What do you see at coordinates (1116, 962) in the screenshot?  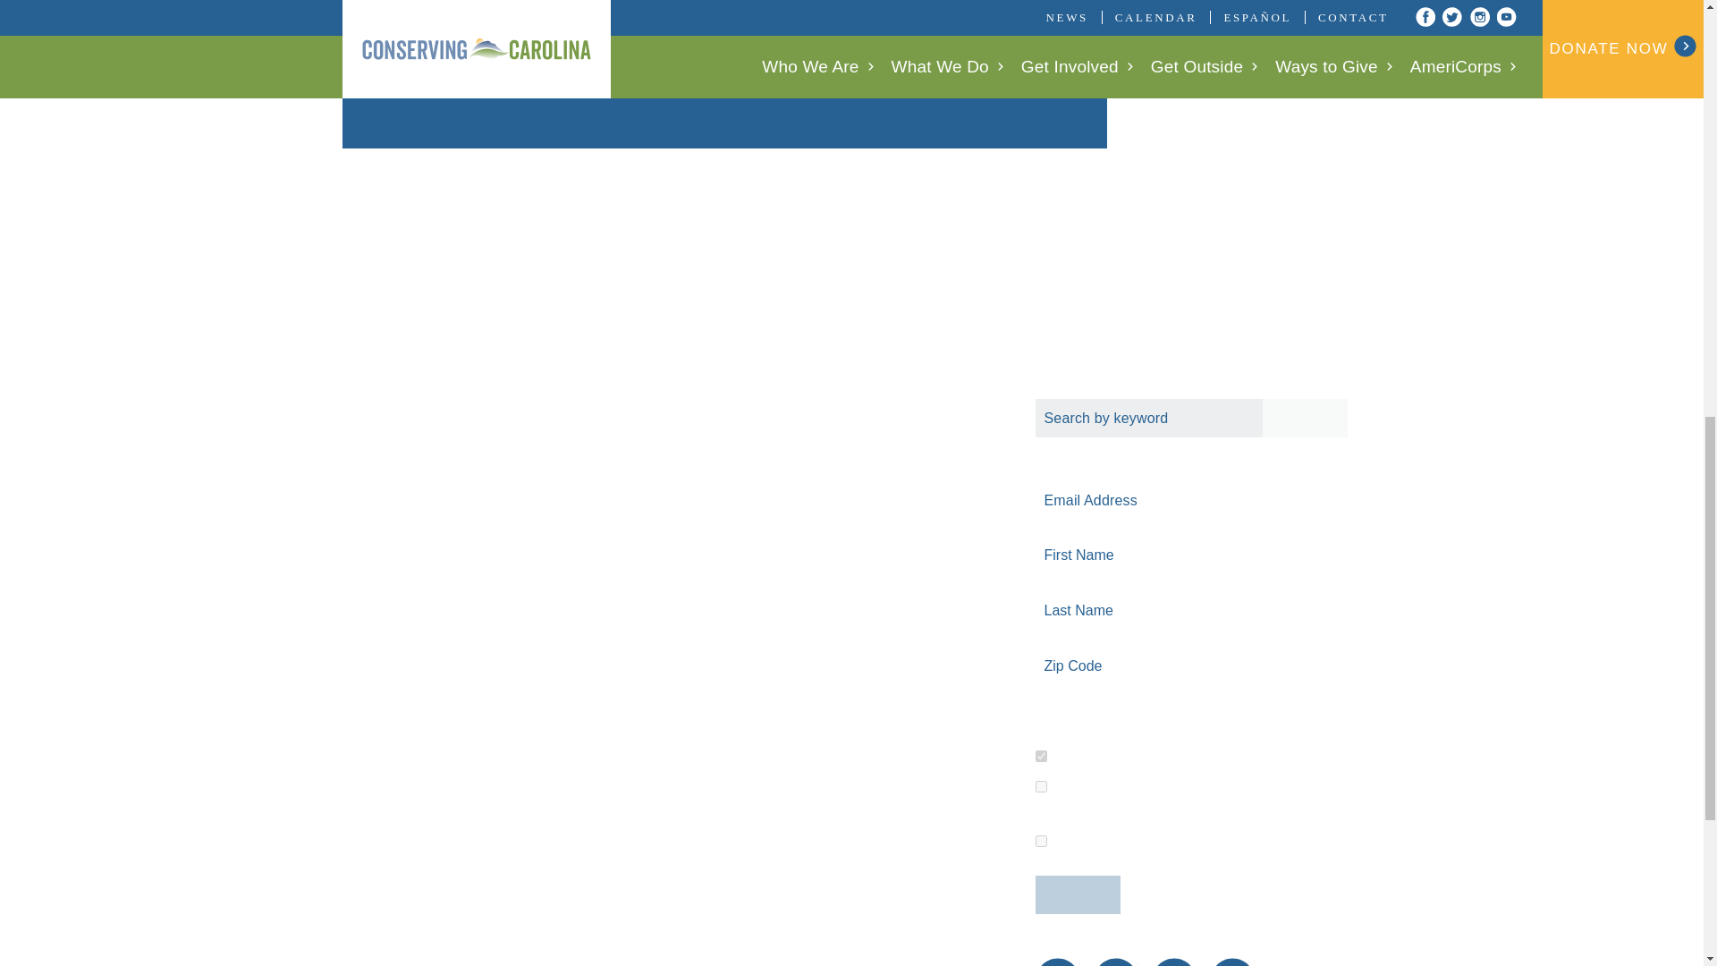 I see `Visit Conserving Carolina on Twitter` at bounding box center [1116, 962].